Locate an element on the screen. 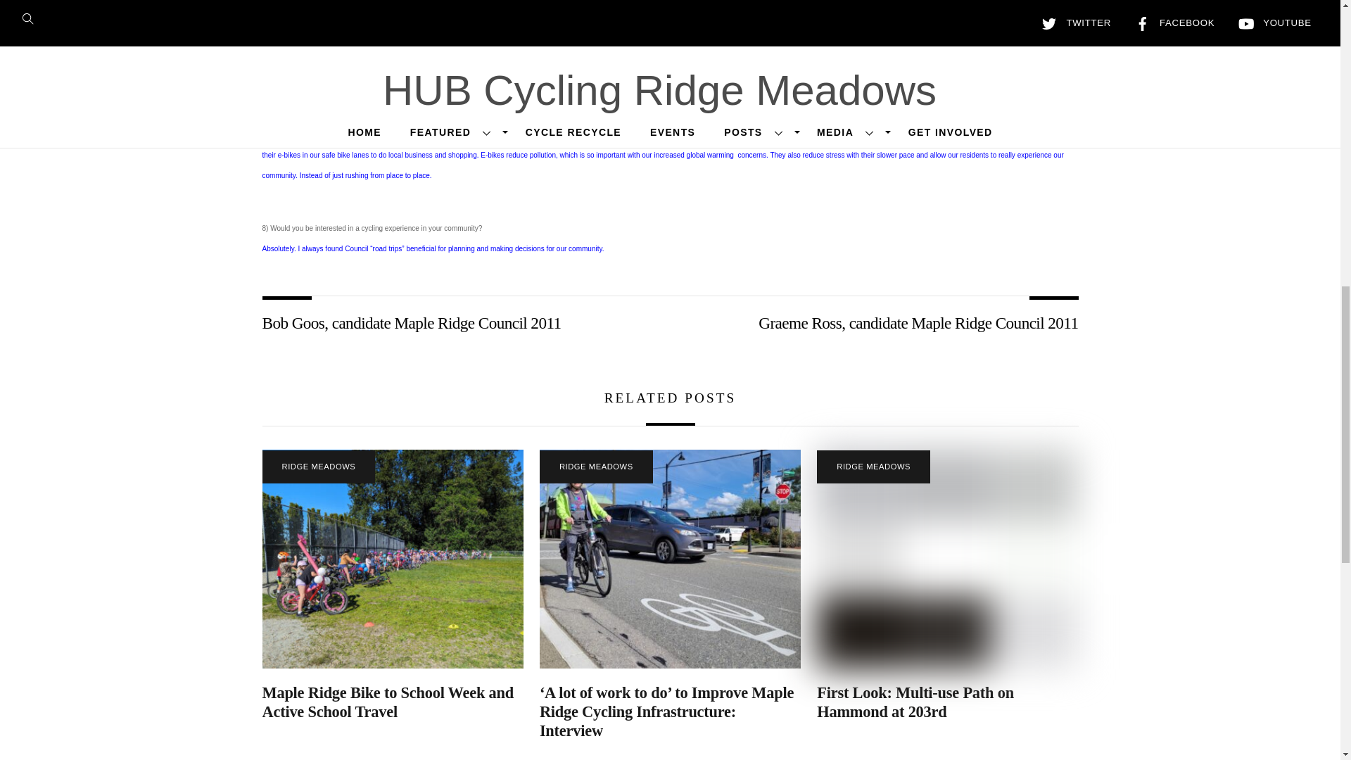 This screenshot has width=1351, height=760. Bob Goos, candidate Maple Ridge Council 2011 is located at coordinates (453, 322).